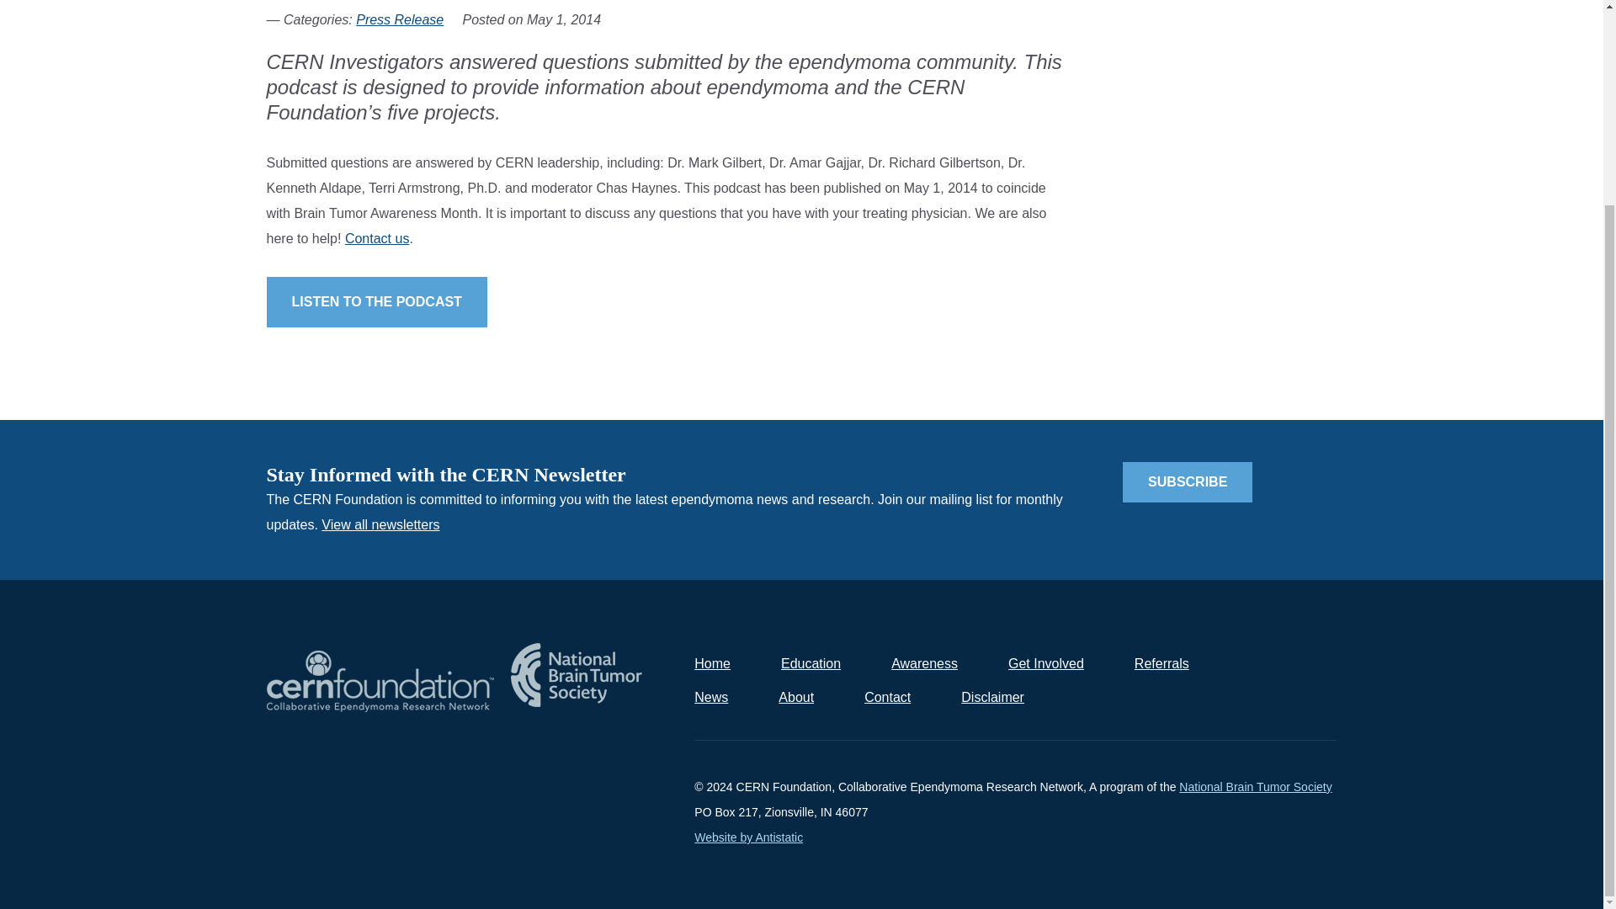 The width and height of the screenshot is (1616, 909). I want to click on About, so click(796, 697).